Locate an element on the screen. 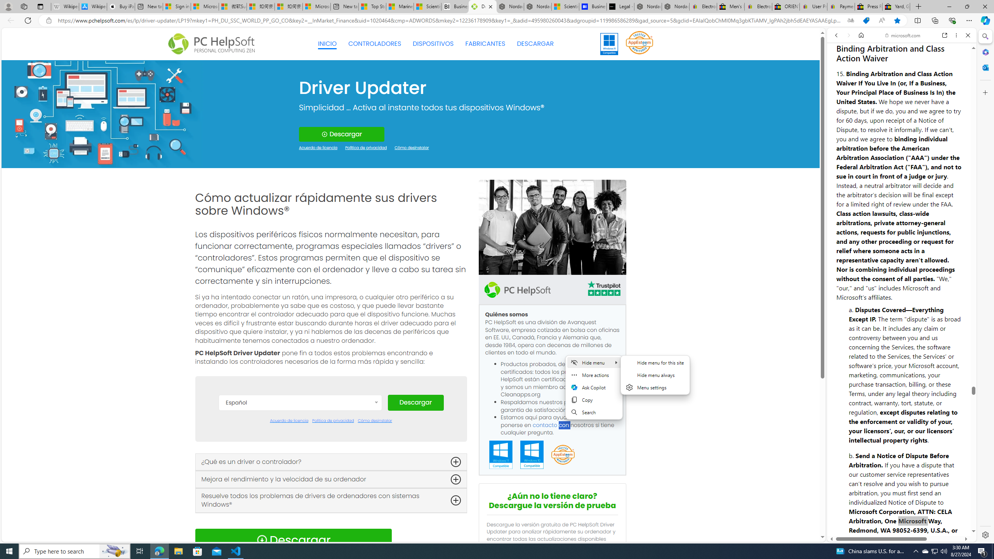 The image size is (994, 559). Top Stories - MSN is located at coordinates (372, 7).